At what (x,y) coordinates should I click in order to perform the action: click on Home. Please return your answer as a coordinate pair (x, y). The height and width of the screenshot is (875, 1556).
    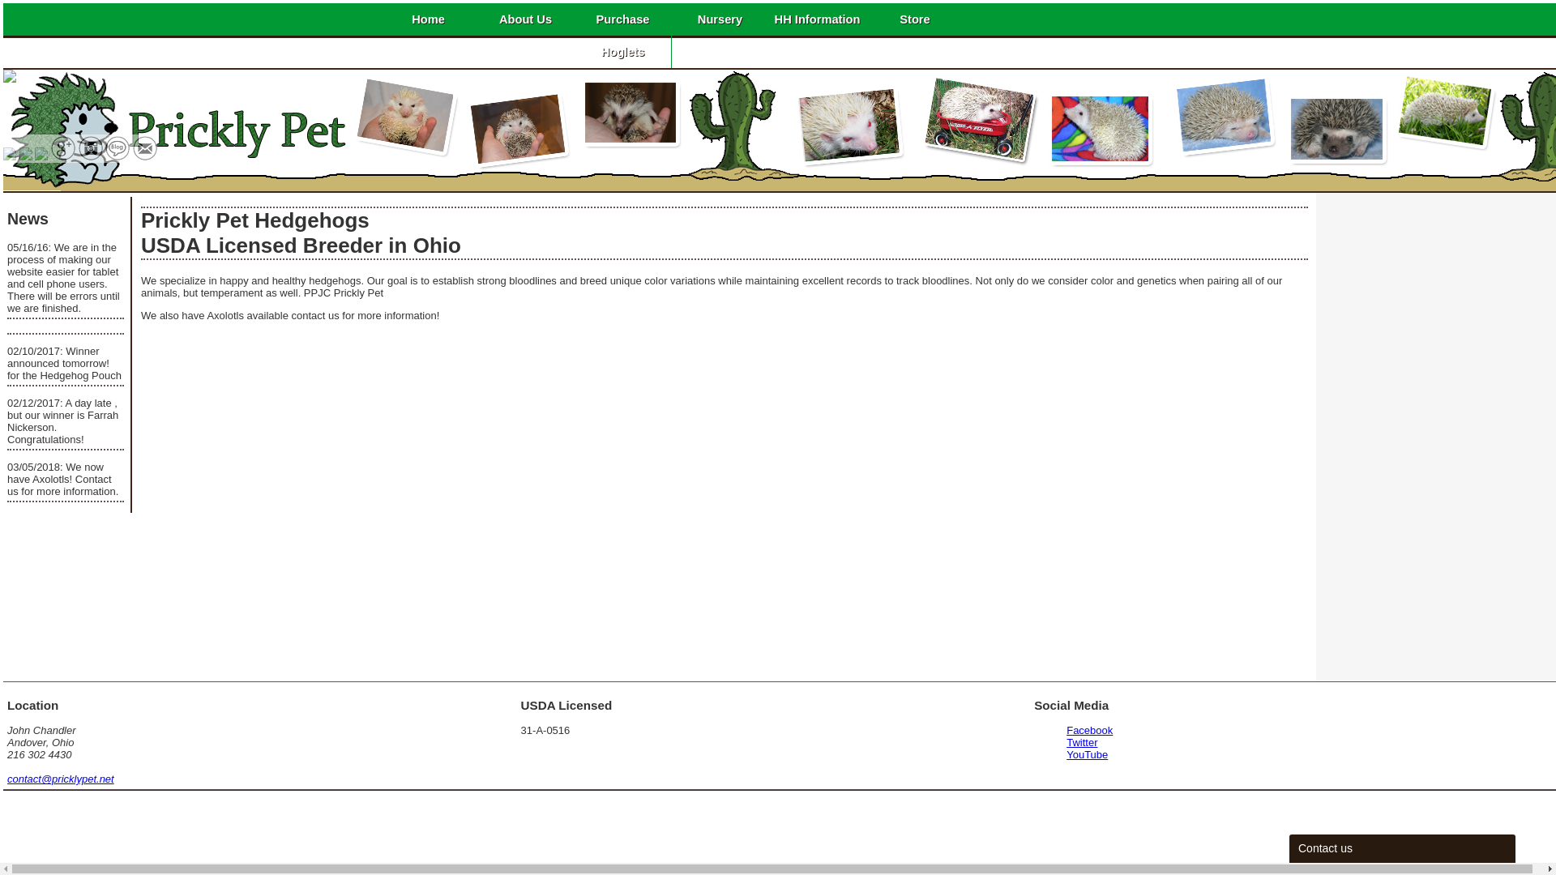
    Looking at the image, I should click on (428, 19).